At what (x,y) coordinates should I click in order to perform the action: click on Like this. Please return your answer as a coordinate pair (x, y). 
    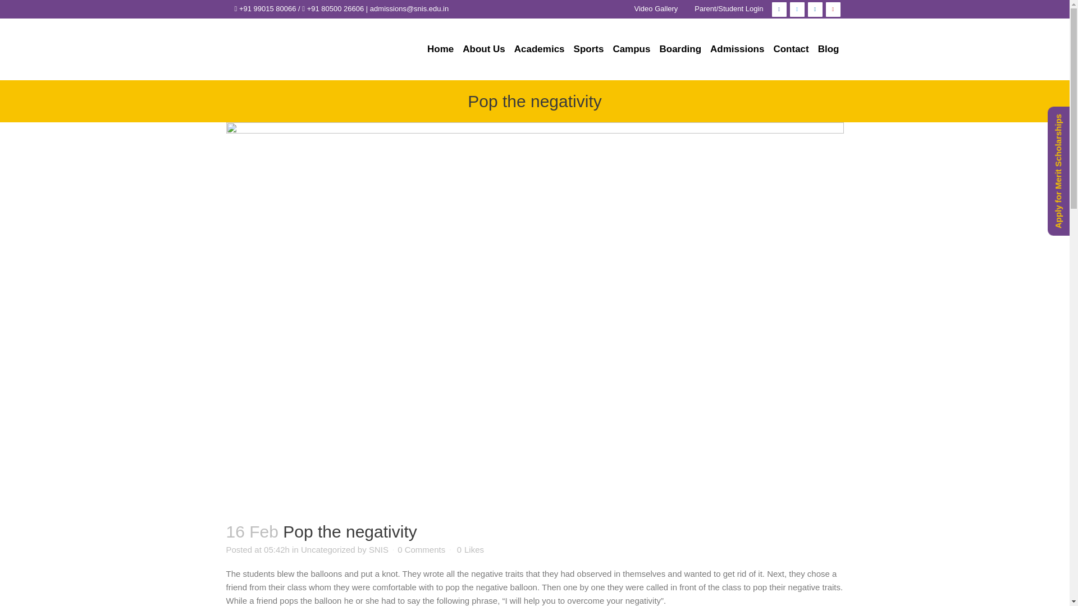
    Looking at the image, I should click on (471, 550).